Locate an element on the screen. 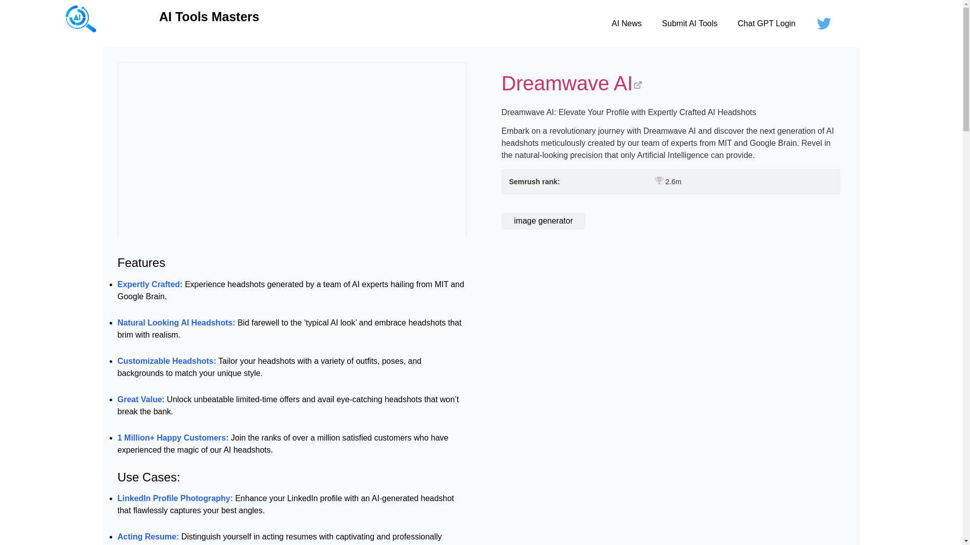  image generator is located at coordinates (544, 221).